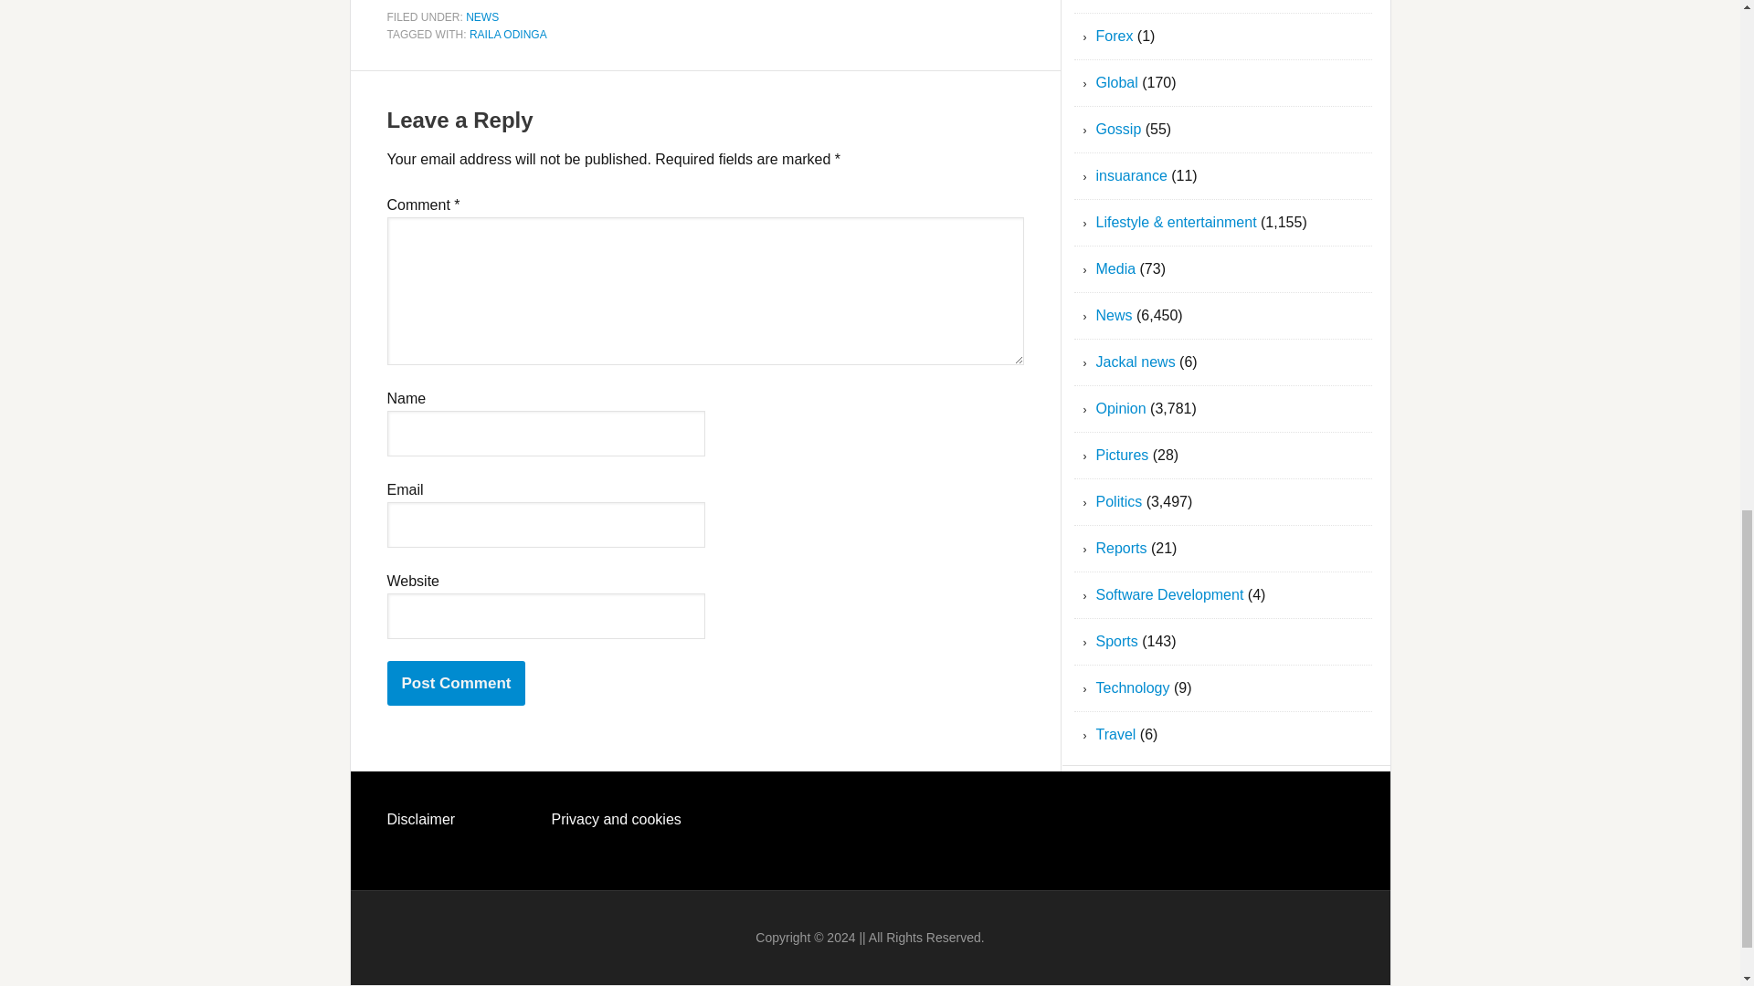 The width and height of the screenshot is (1754, 986). Describe the element at coordinates (1120, 502) in the screenshot. I see `Politics` at that location.